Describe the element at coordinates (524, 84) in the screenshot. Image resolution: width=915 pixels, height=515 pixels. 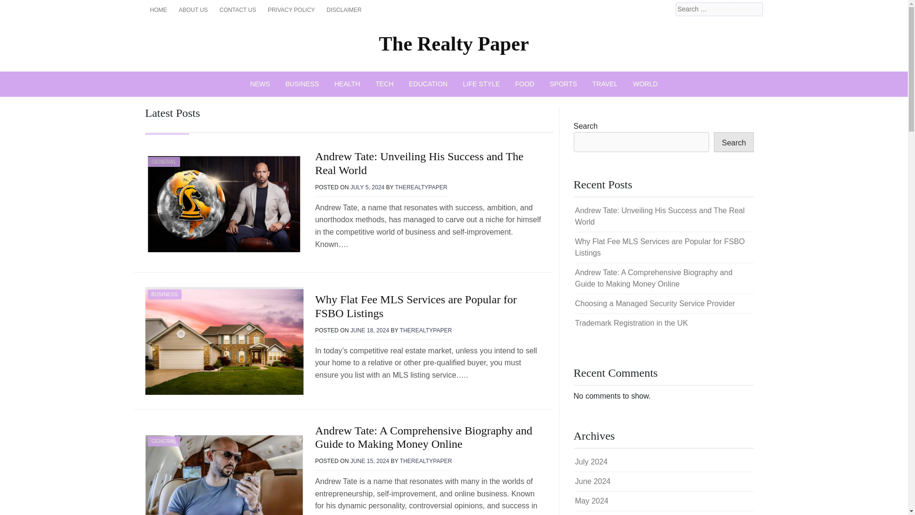
I see `FOOD` at that location.